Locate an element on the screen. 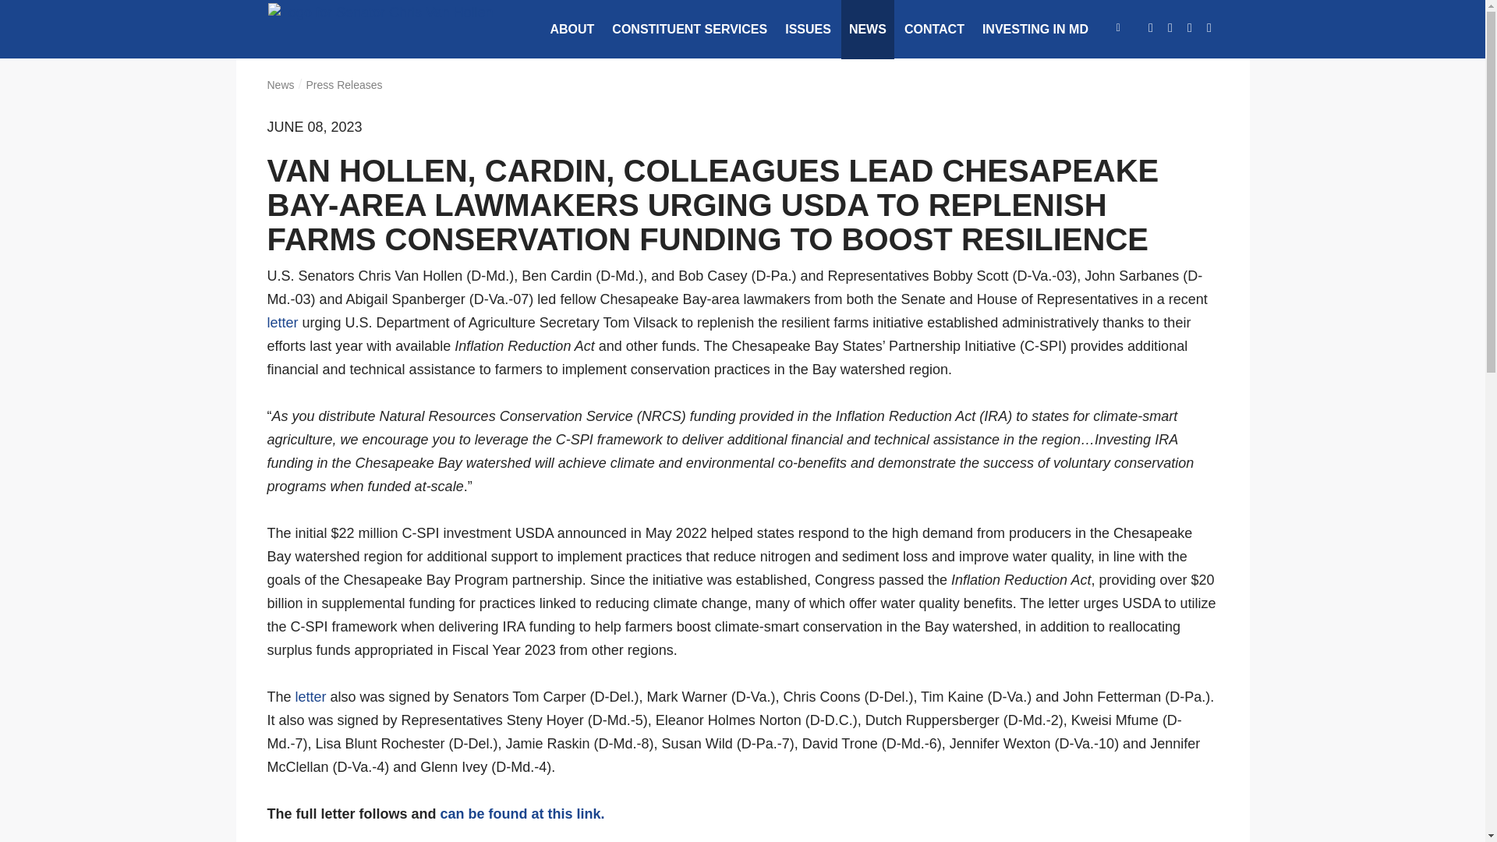 The width and height of the screenshot is (1497, 842). ABOUT is located at coordinates (572, 30).